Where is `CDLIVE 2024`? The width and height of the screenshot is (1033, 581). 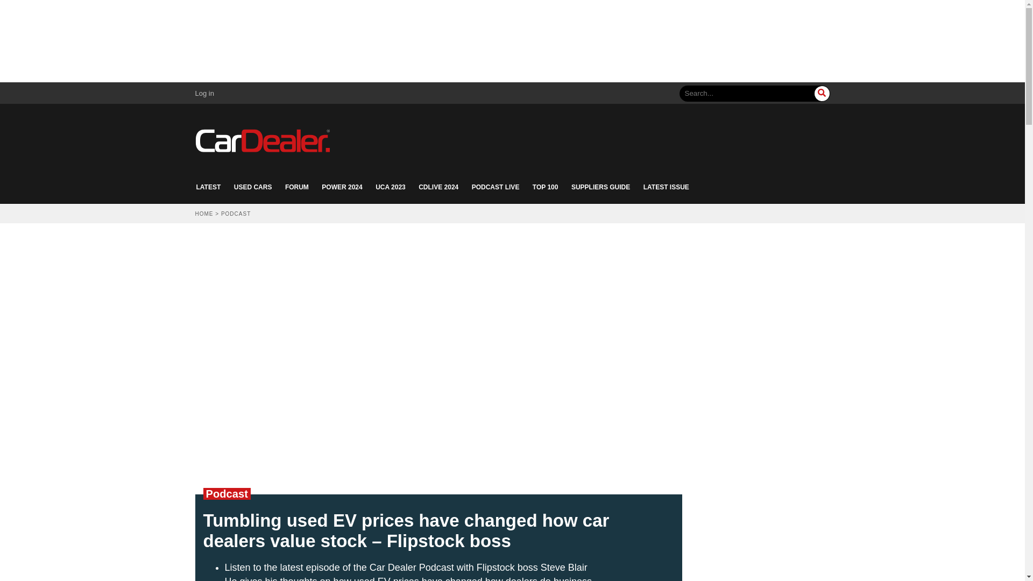
CDLIVE 2024 is located at coordinates (438, 187).